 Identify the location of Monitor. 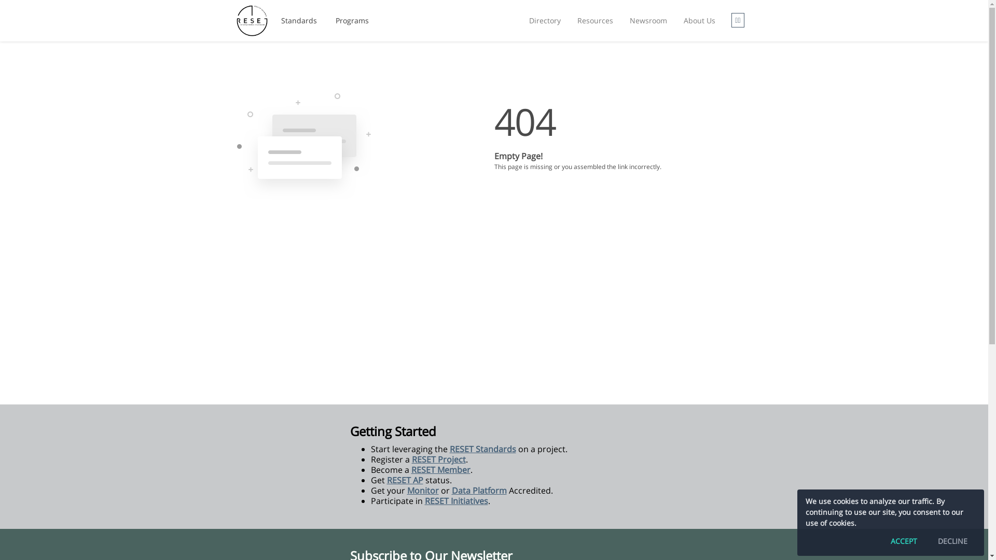
(422, 491).